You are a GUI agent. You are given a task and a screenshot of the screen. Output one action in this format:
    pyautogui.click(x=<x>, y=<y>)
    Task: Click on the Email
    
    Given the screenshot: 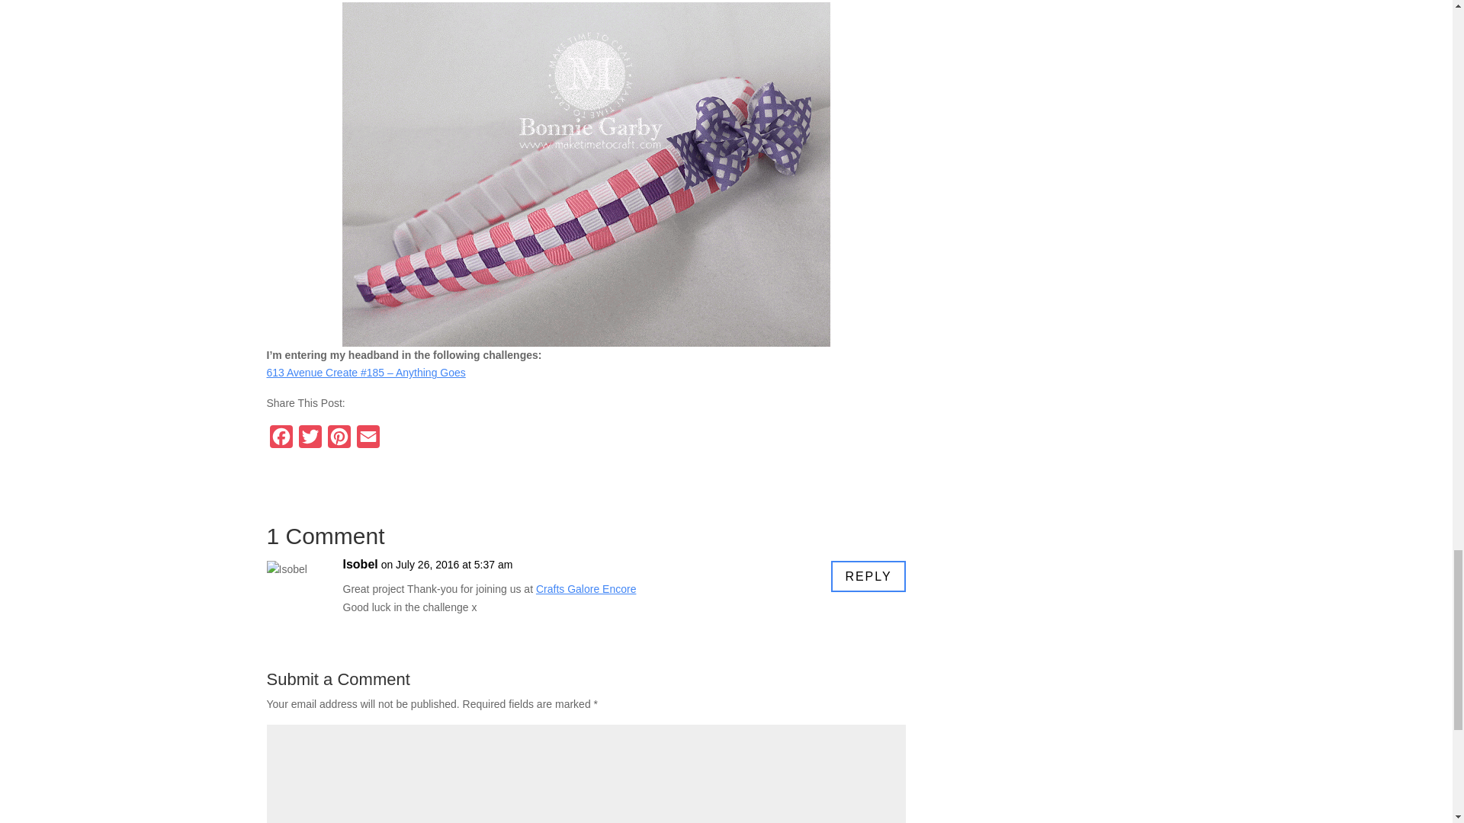 What is the action you would take?
    pyautogui.click(x=368, y=440)
    